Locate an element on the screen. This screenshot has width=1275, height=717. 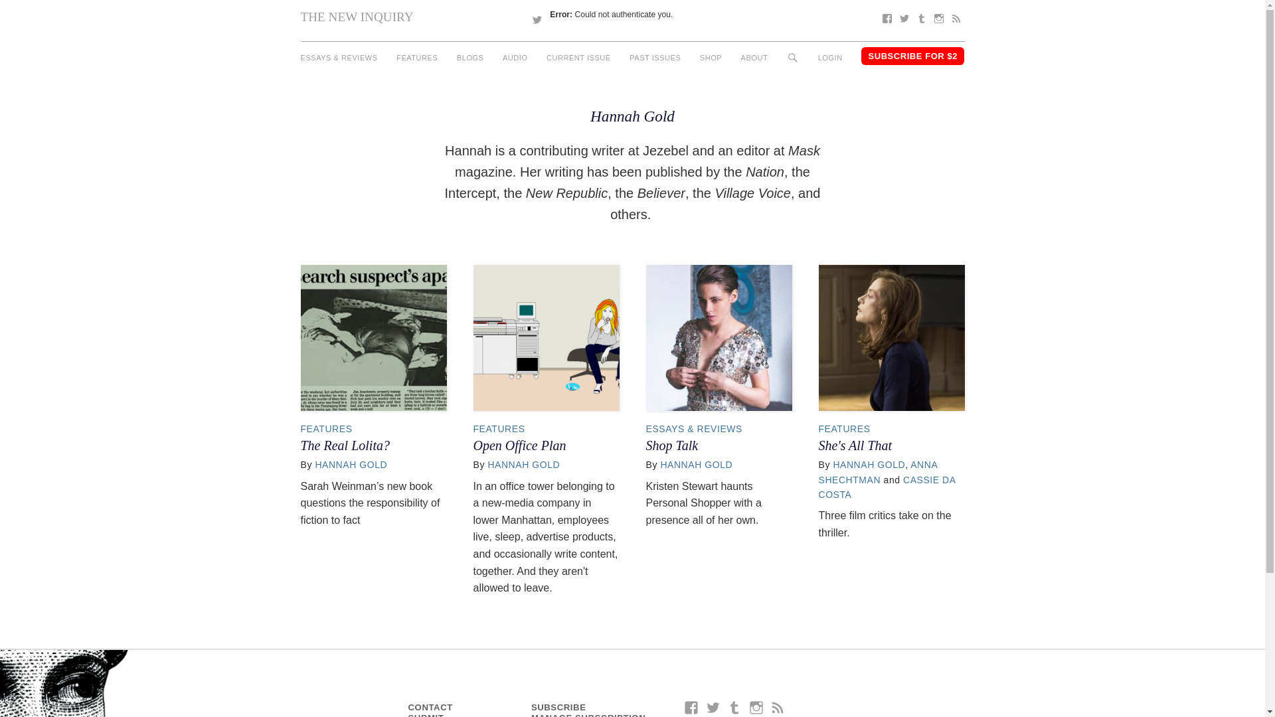
FEATURES is located at coordinates (498, 429).